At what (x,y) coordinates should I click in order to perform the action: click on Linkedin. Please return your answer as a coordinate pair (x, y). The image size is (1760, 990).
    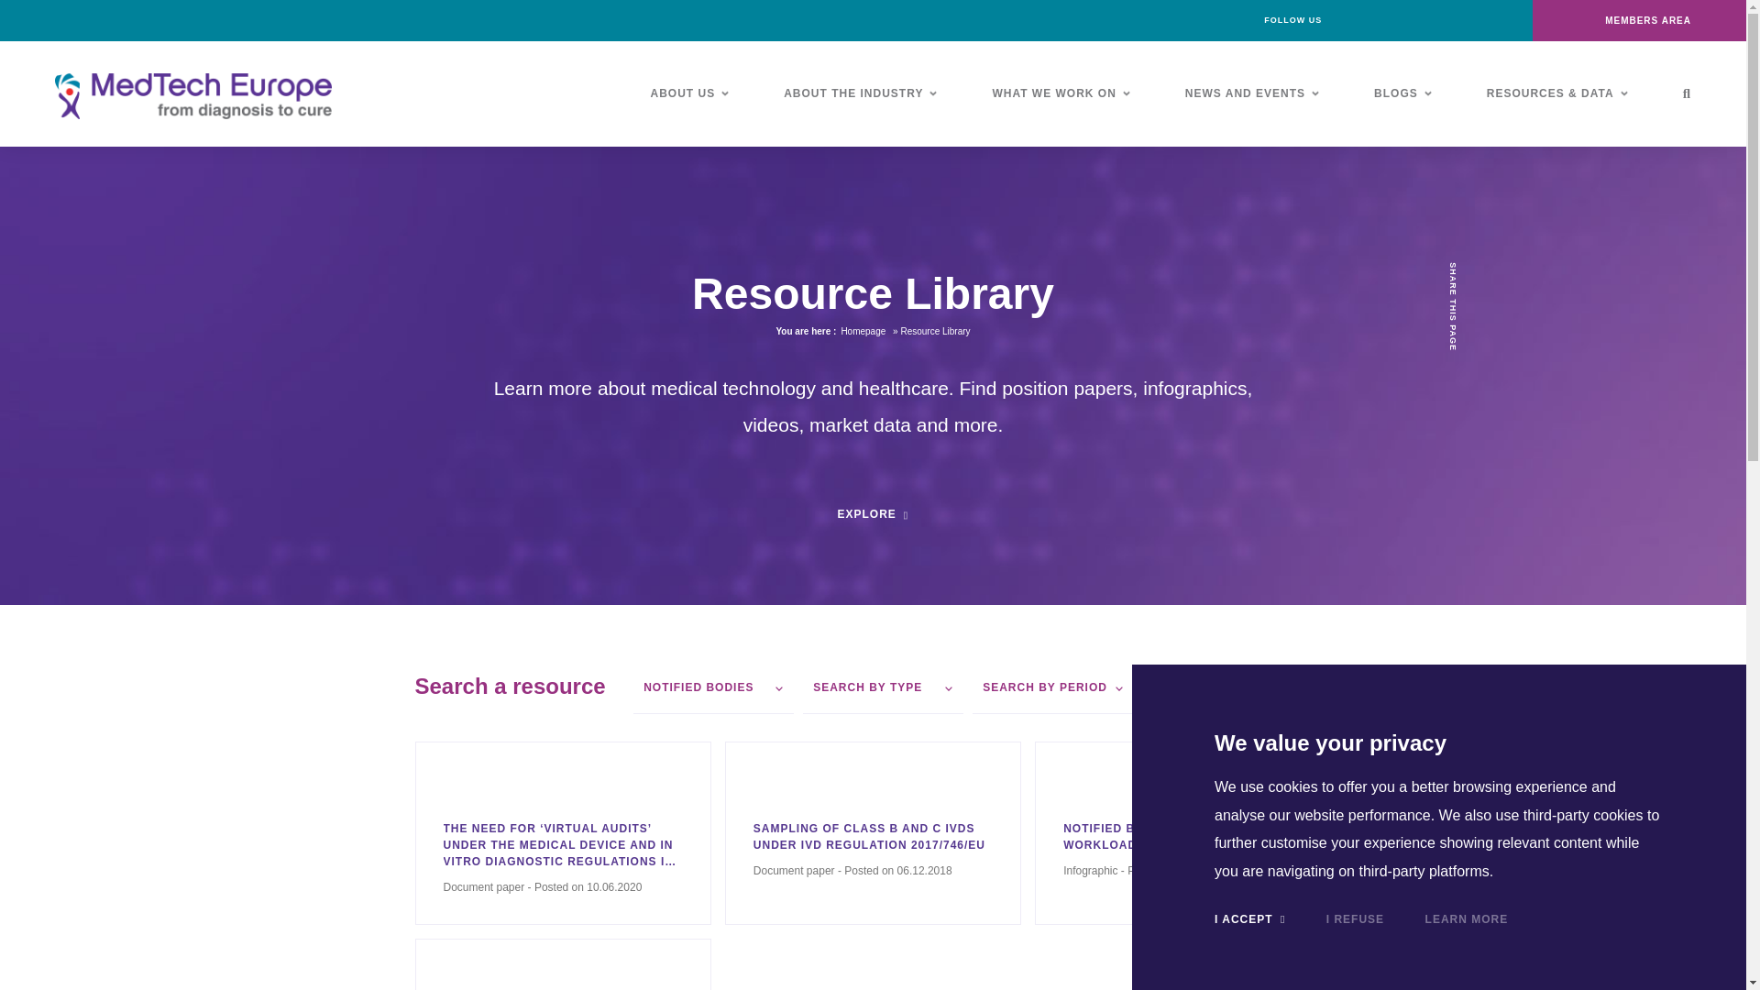
    Looking at the image, I should click on (1392, 20).